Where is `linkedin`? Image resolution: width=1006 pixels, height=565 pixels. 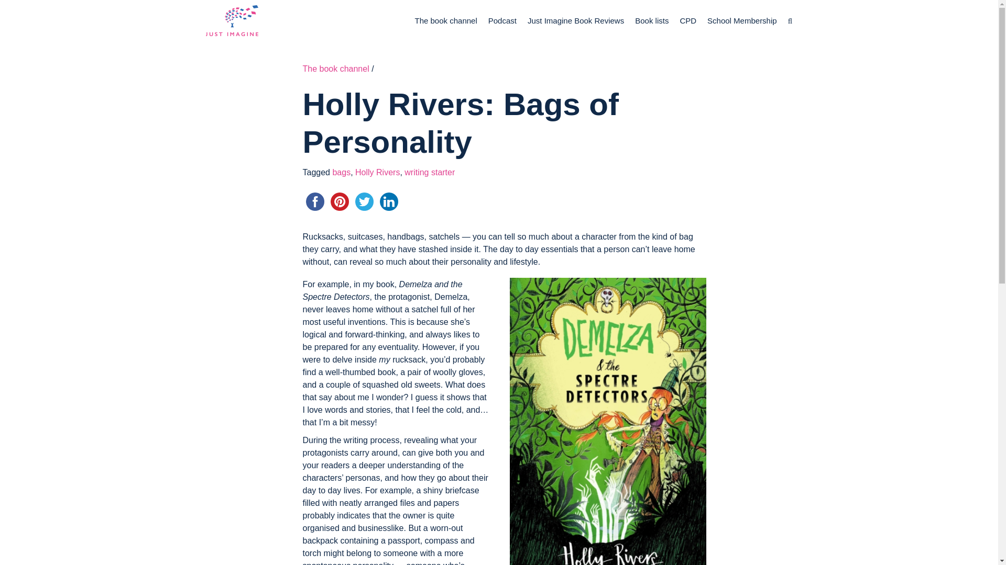 linkedin is located at coordinates (388, 201).